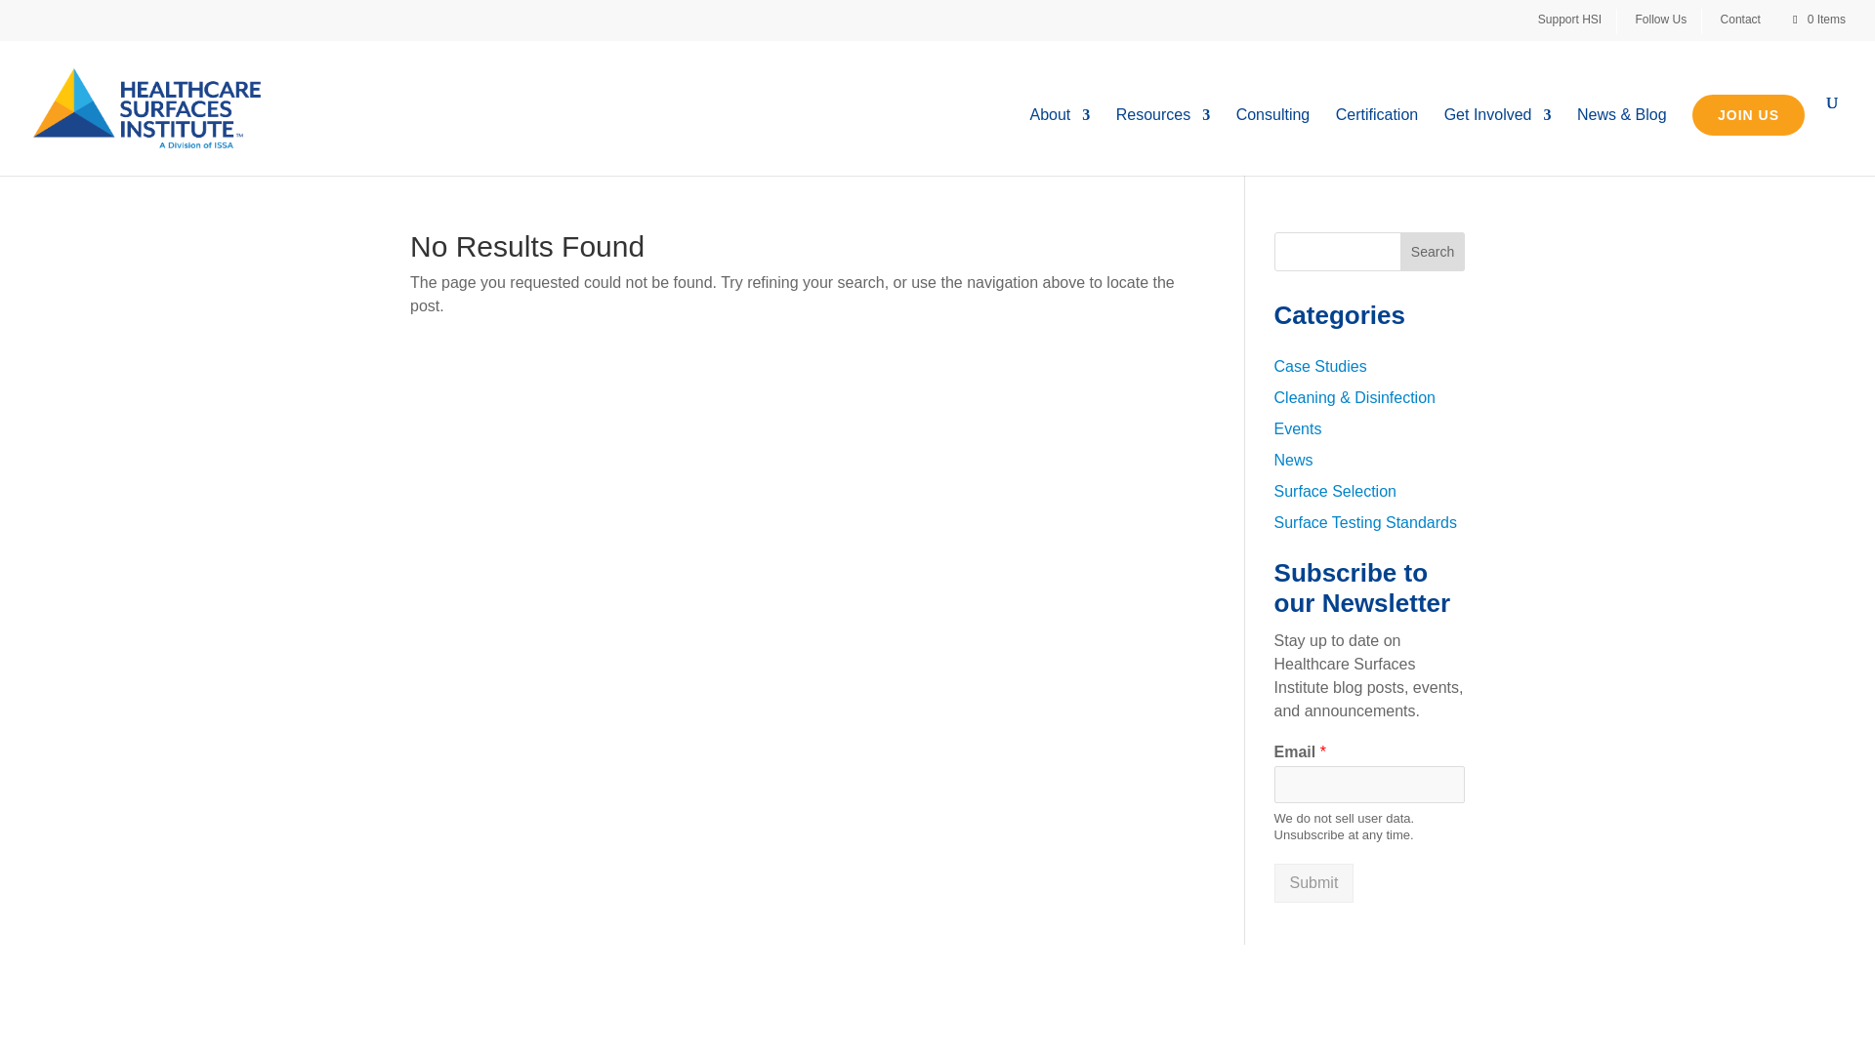 This screenshot has width=1875, height=1054. Describe the element at coordinates (1059, 142) in the screenshot. I see `About` at that location.